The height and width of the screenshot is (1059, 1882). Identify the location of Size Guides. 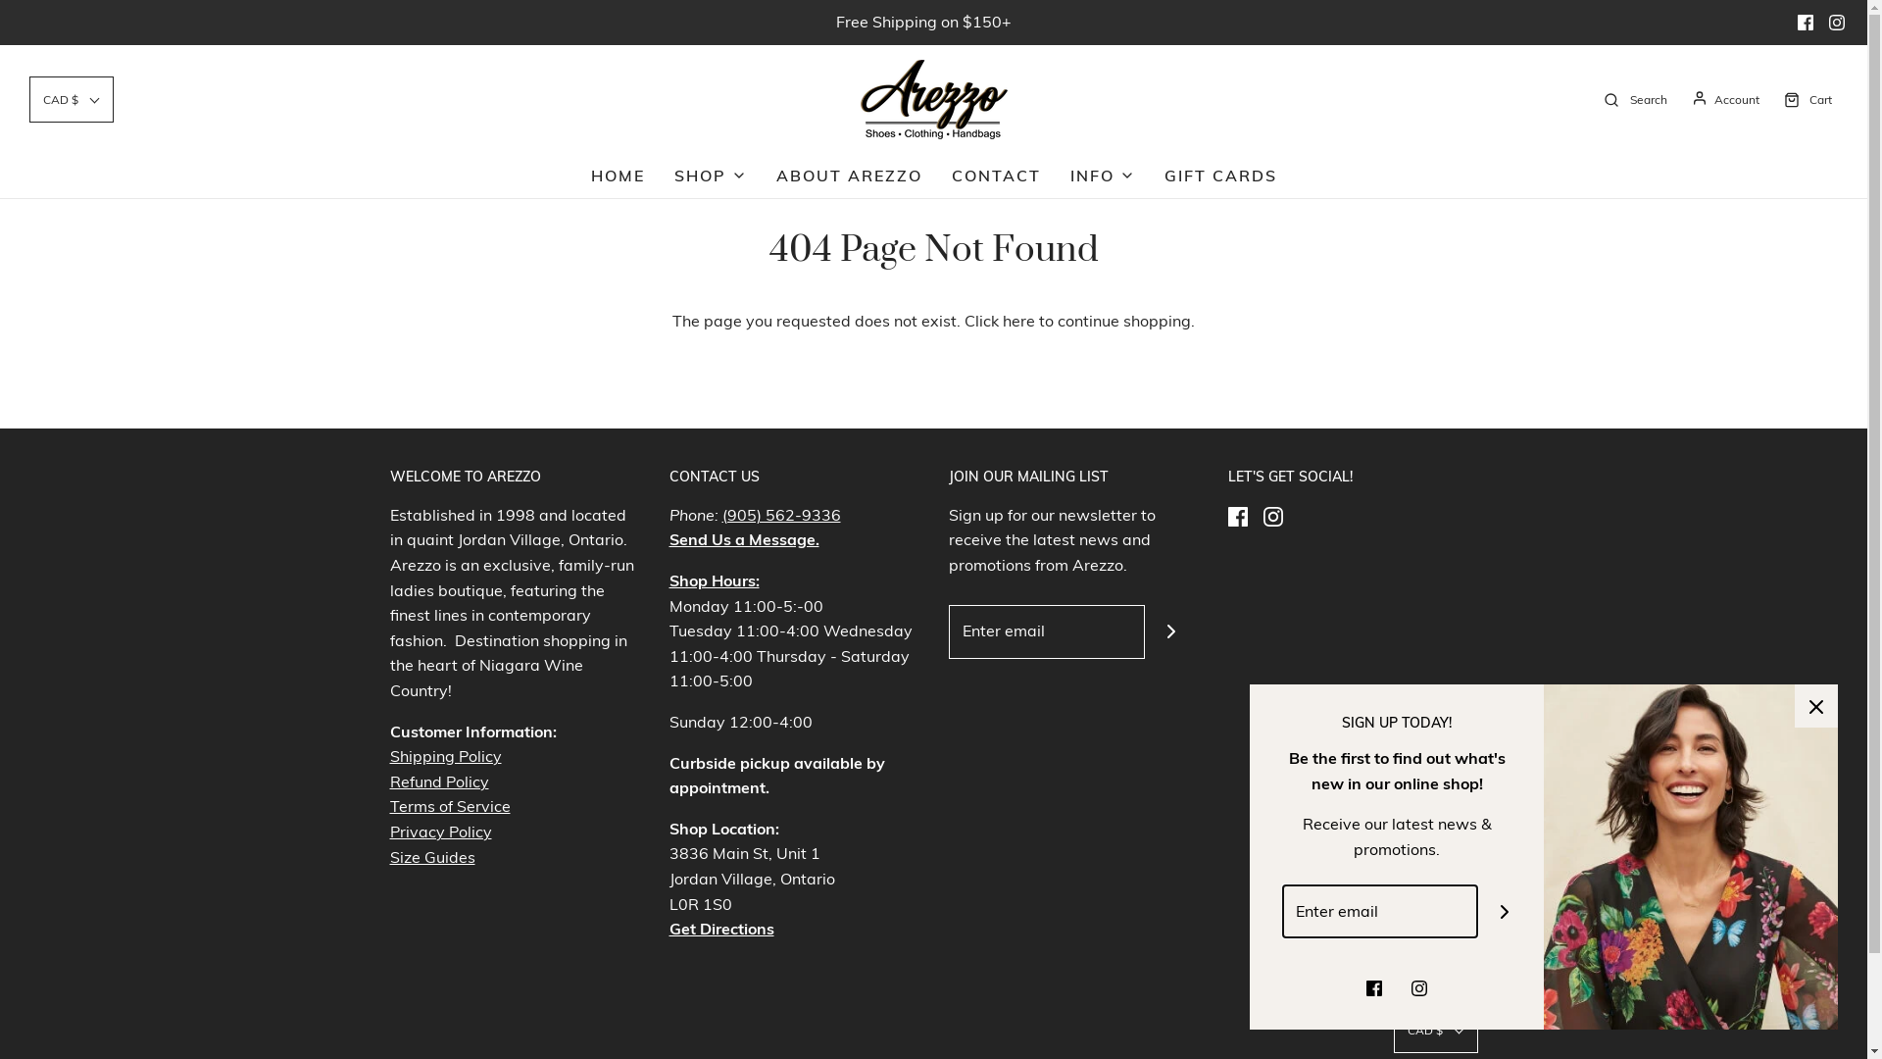
(433, 857).